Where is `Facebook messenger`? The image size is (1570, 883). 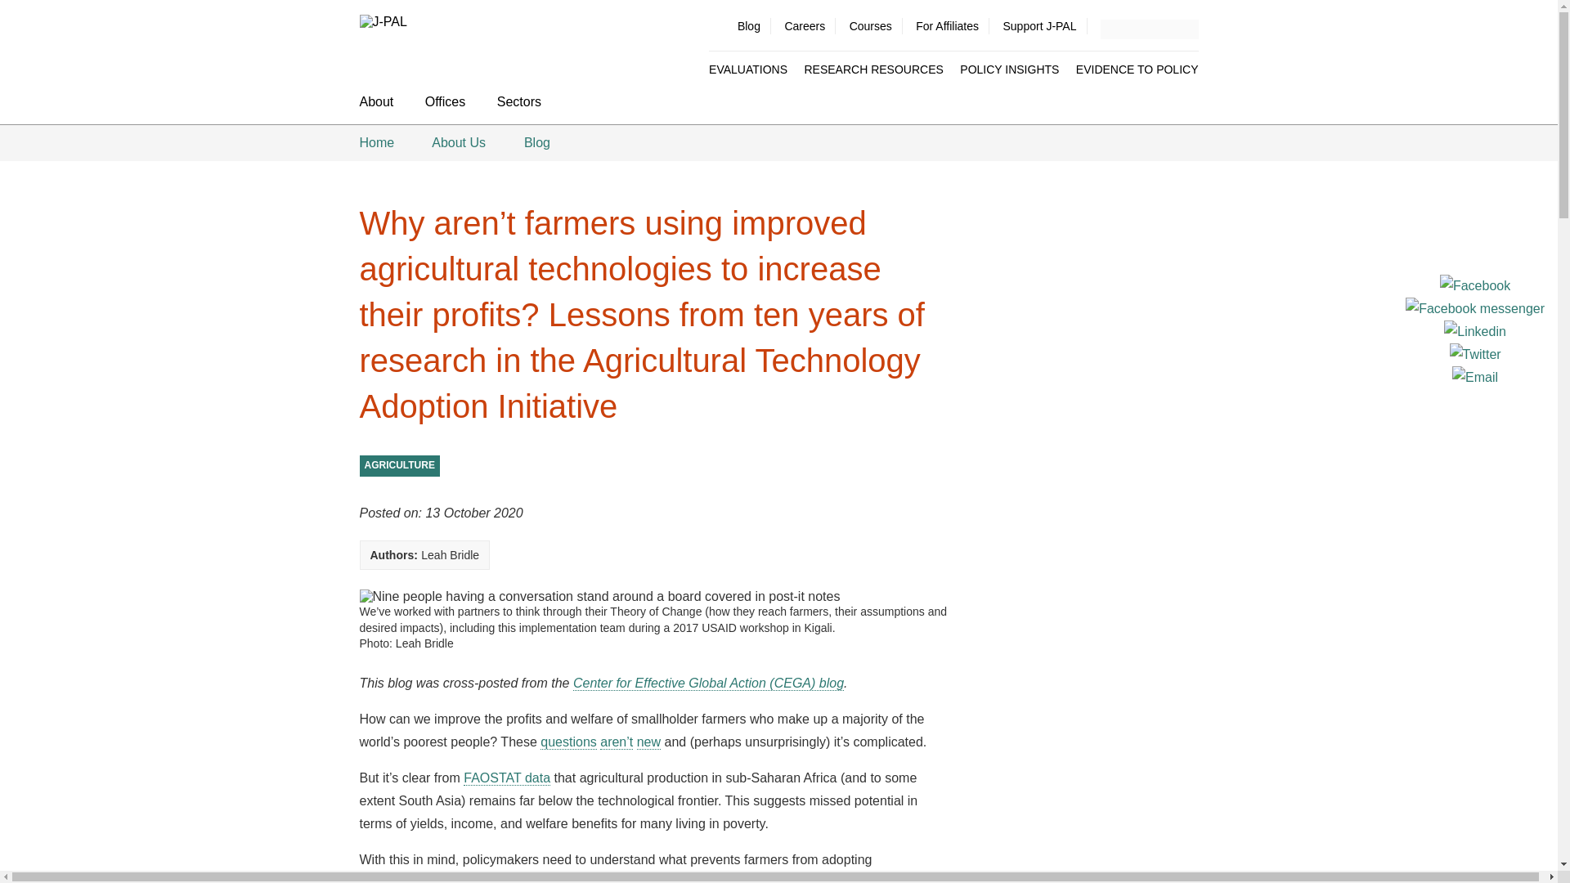
Facebook messenger is located at coordinates (1475, 307).